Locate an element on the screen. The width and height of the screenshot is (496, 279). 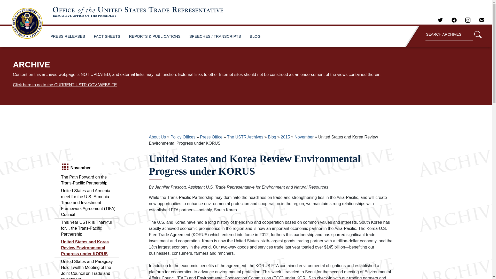
BLOG is located at coordinates (255, 36).